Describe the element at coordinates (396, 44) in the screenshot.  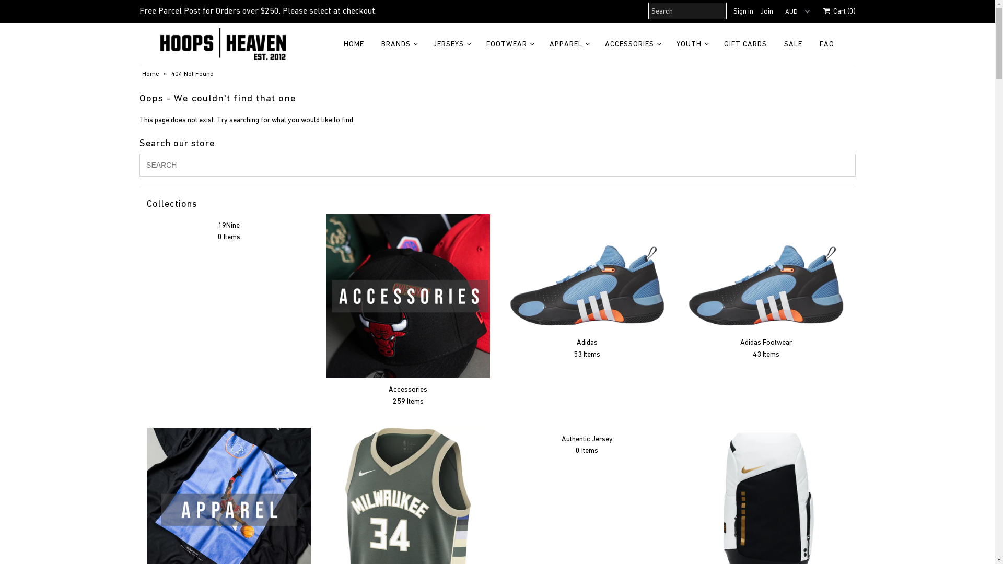
I see `BRANDS` at that location.